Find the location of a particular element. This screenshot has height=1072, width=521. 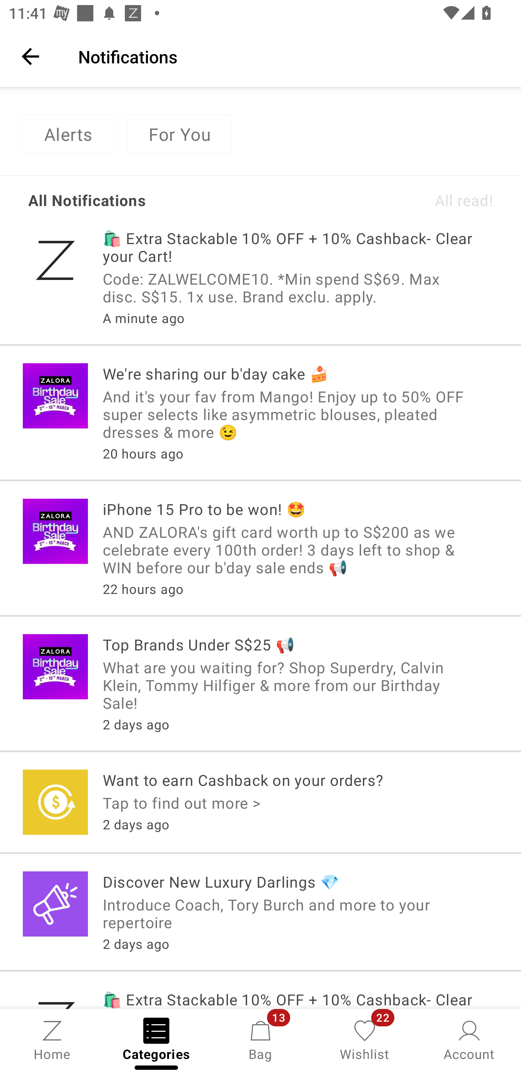

Account is located at coordinates (469, 1039).